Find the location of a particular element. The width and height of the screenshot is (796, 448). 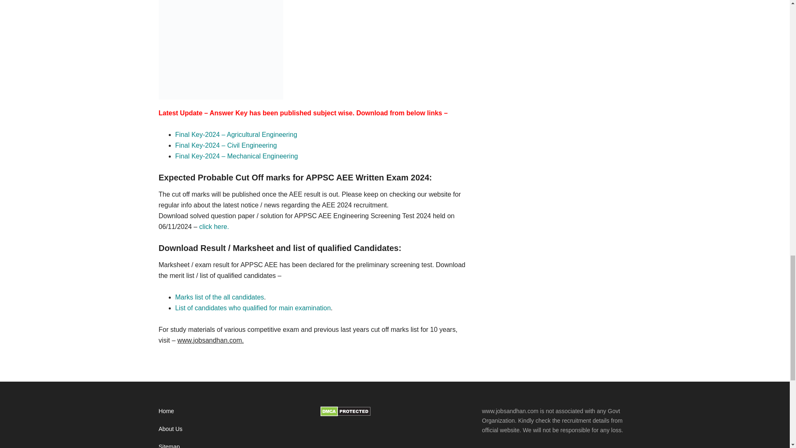

Marks list of the all candidates is located at coordinates (219, 297).